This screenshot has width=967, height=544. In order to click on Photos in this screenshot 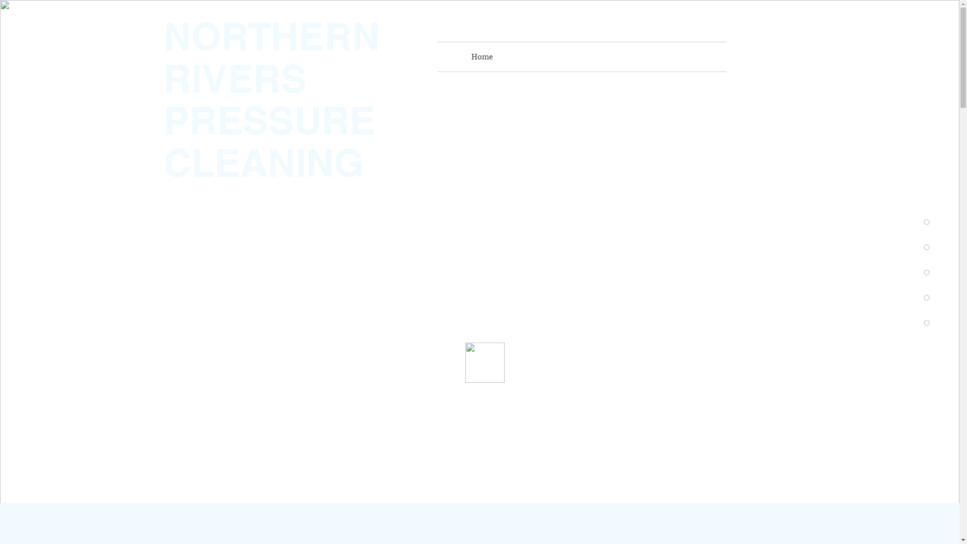, I will do `click(600, 57)`.